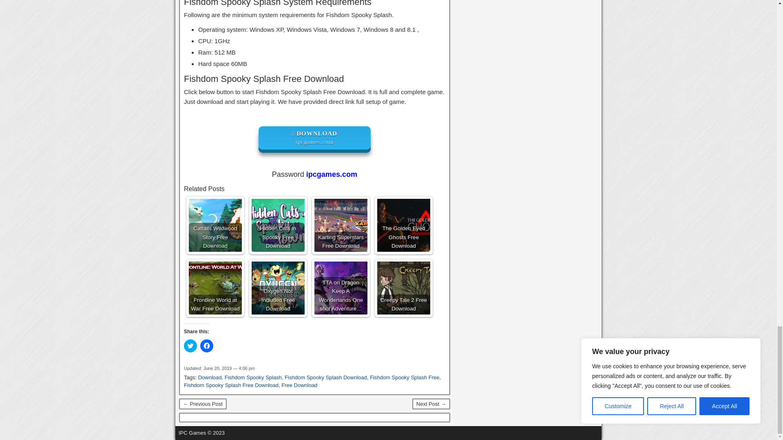  I want to click on Click to share on Twitter, so click(190, 345).